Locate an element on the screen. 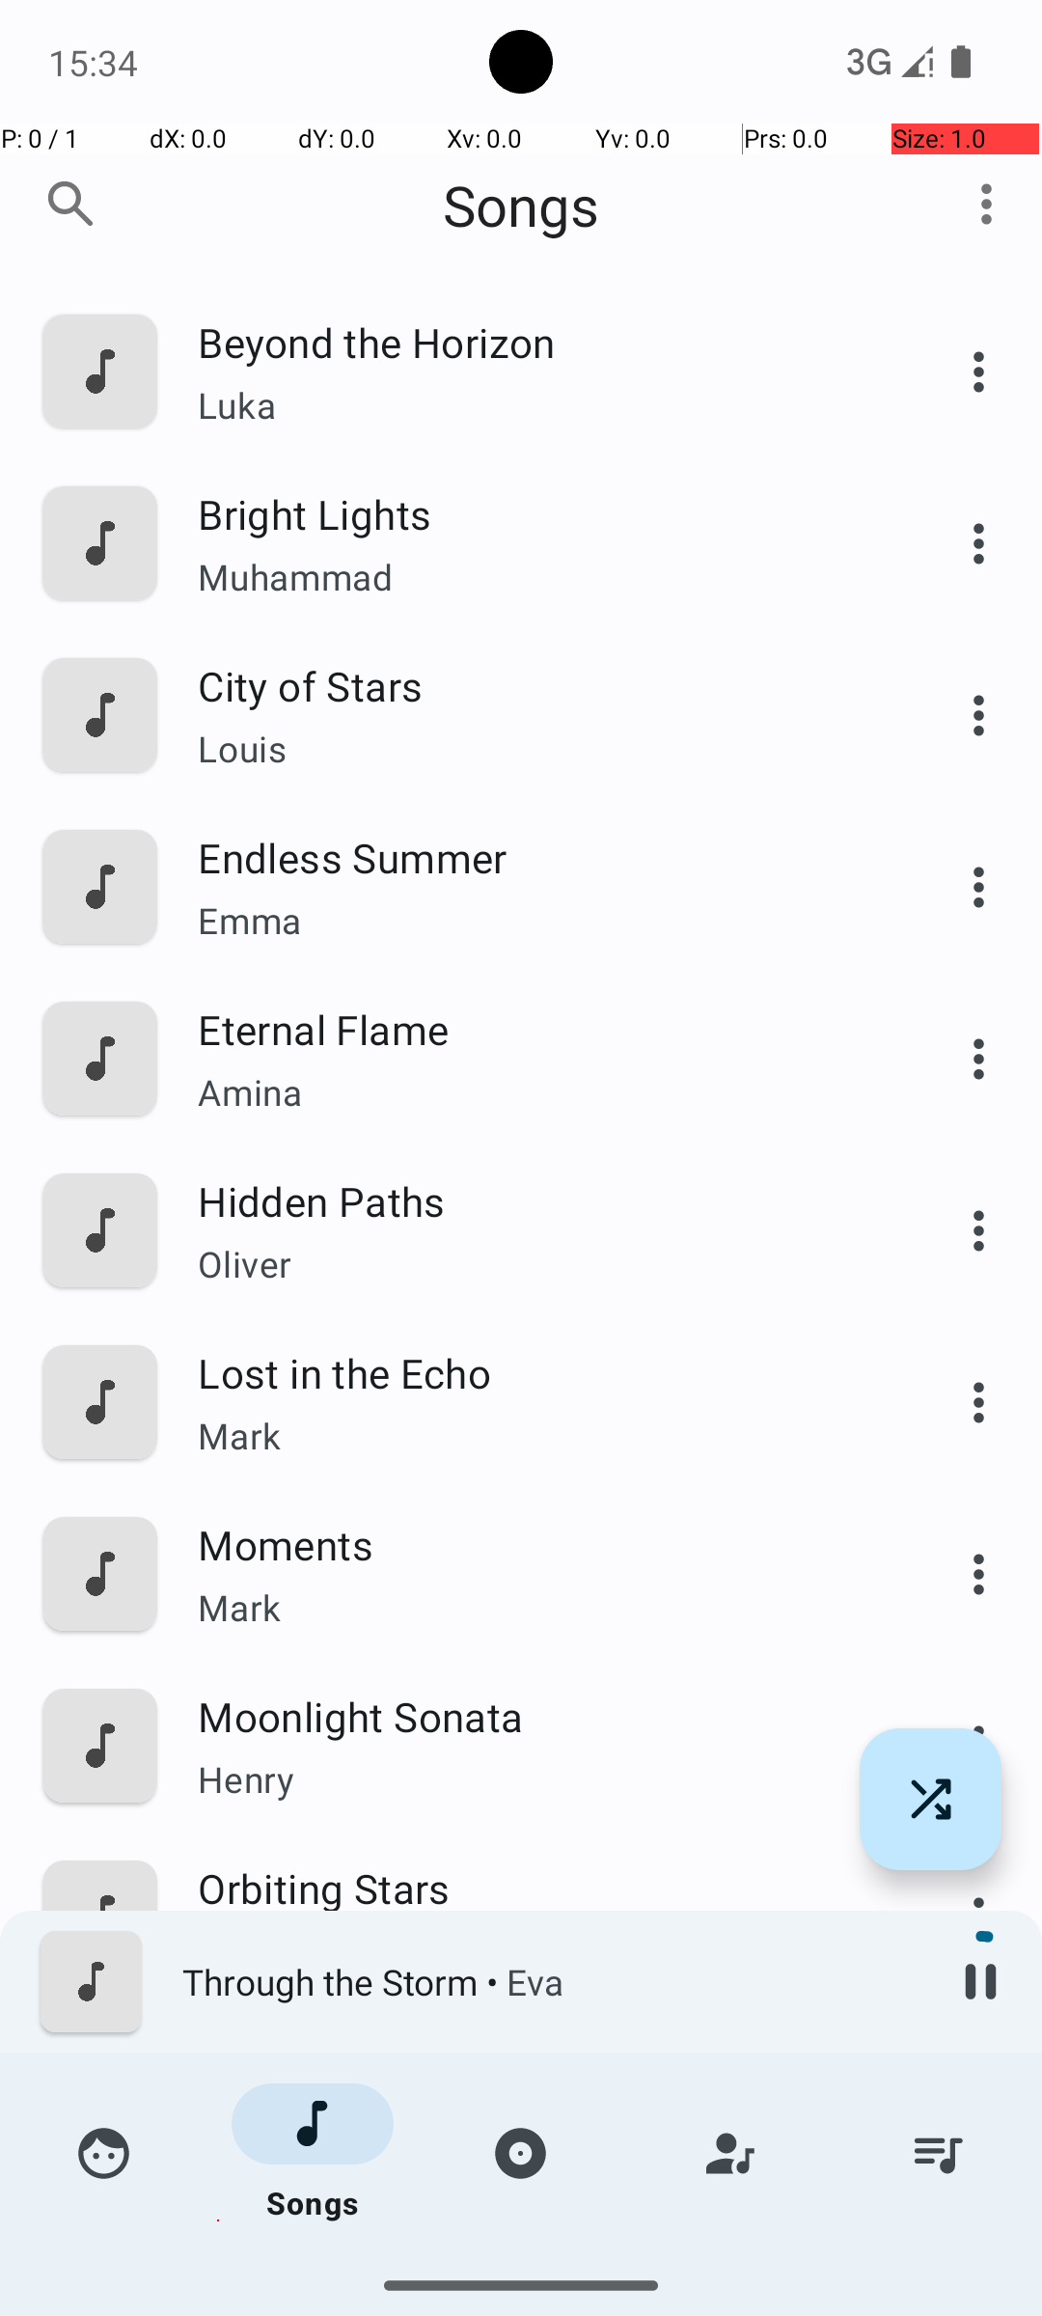 Image resolution: width=1042 pixels, height=2316 pixels. Emma is located at coordinates (537, 921).